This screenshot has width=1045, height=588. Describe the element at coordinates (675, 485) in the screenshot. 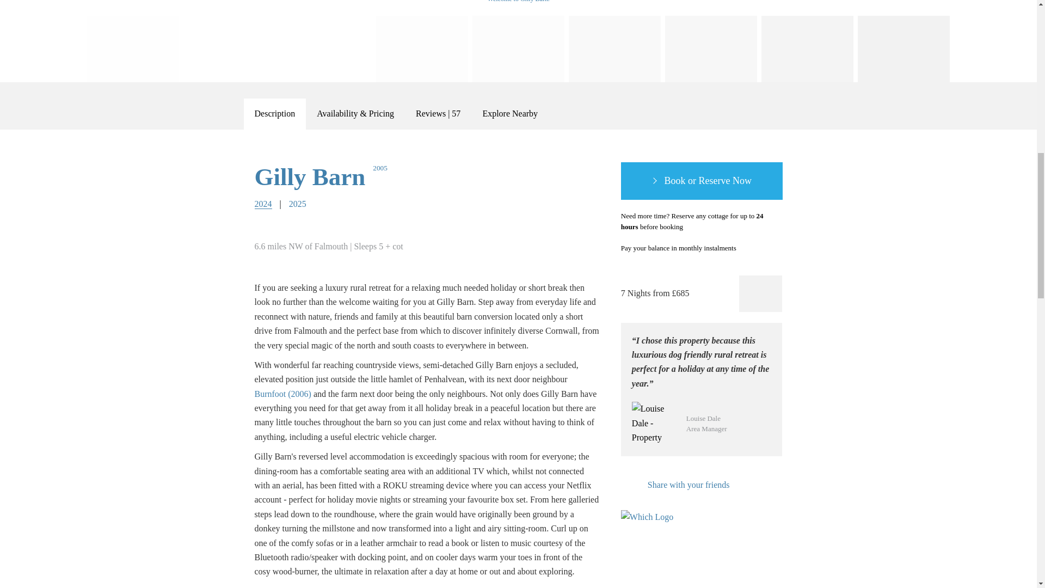

I see `Share with your friends` at that location.